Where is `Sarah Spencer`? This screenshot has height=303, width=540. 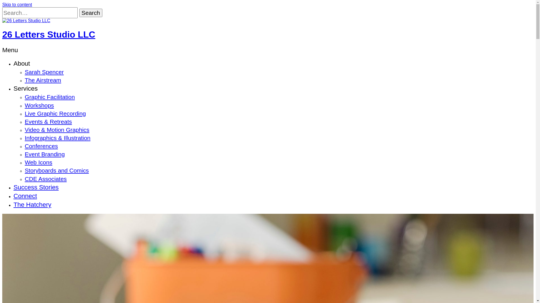 Sarah Spencer is located at coordinates (44, 72).